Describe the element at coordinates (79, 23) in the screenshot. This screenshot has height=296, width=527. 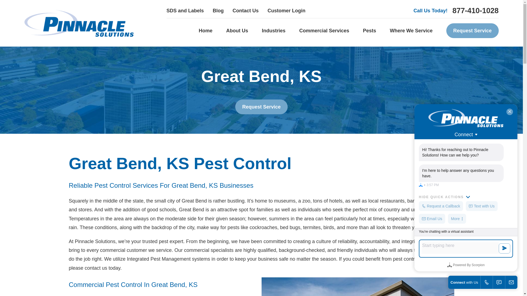
I see `Pinnacle Solutions` at that location.